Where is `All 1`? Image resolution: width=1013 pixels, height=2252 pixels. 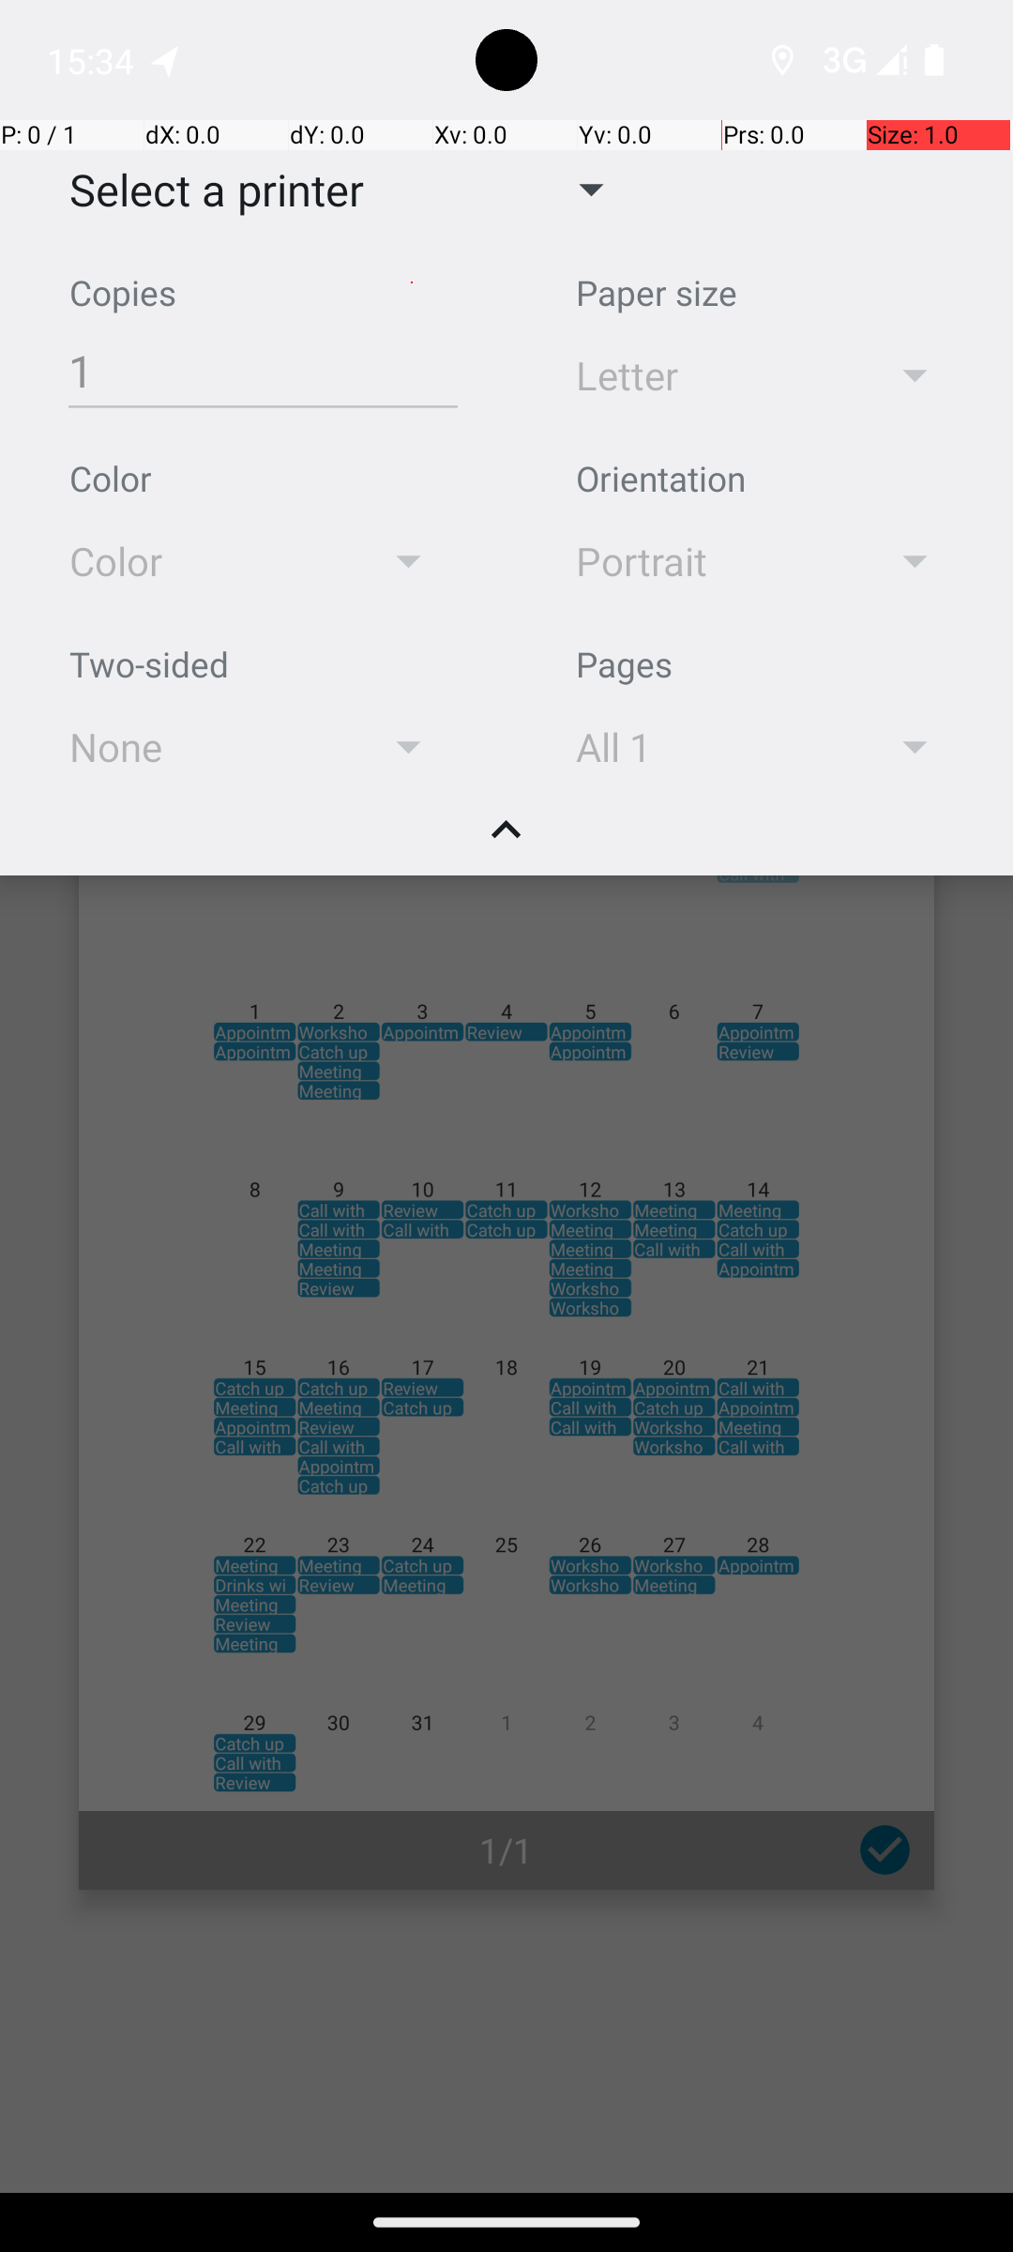
All 1 is located at coordinates (705, 747).